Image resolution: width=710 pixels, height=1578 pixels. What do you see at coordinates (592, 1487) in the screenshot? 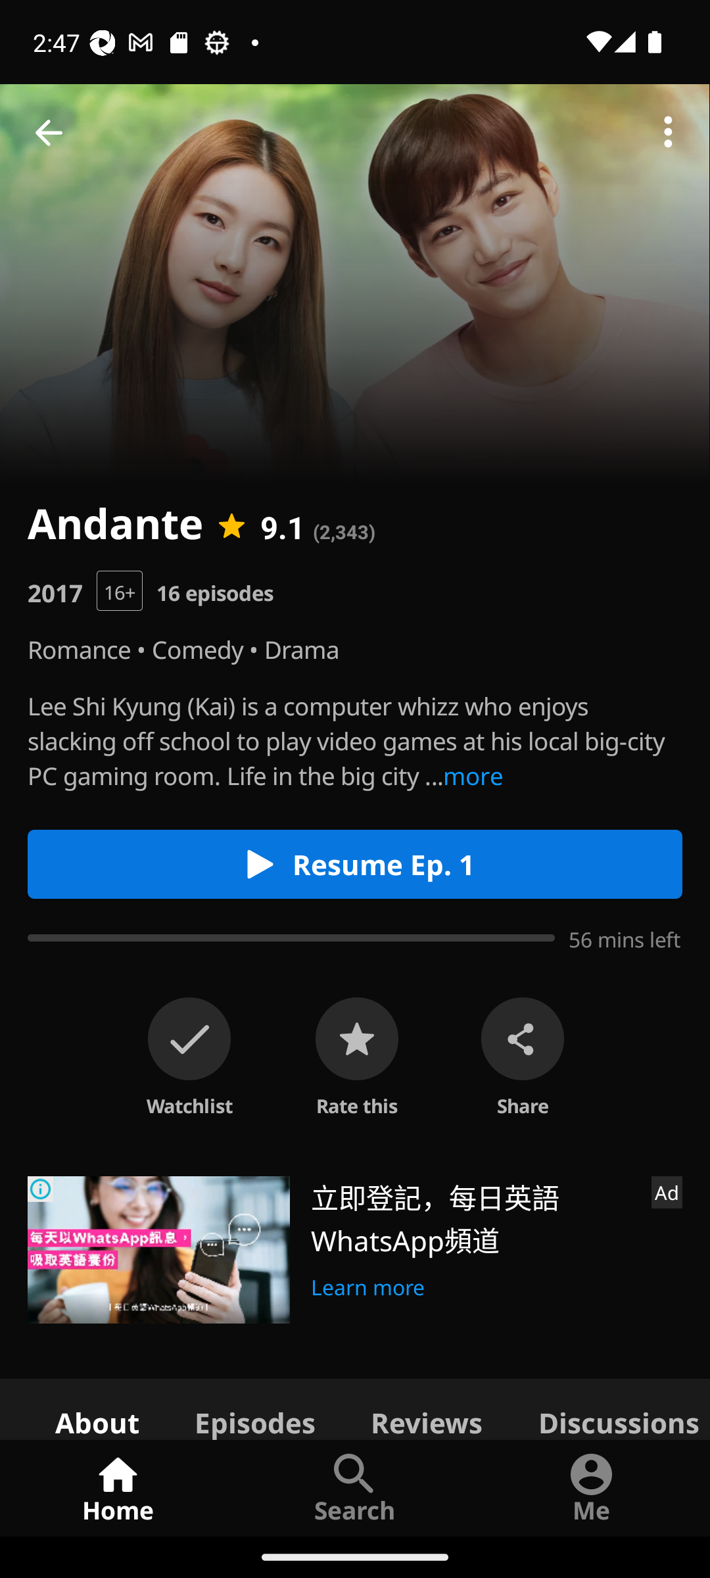
I see `Me` at bounding box center [592, 1487].